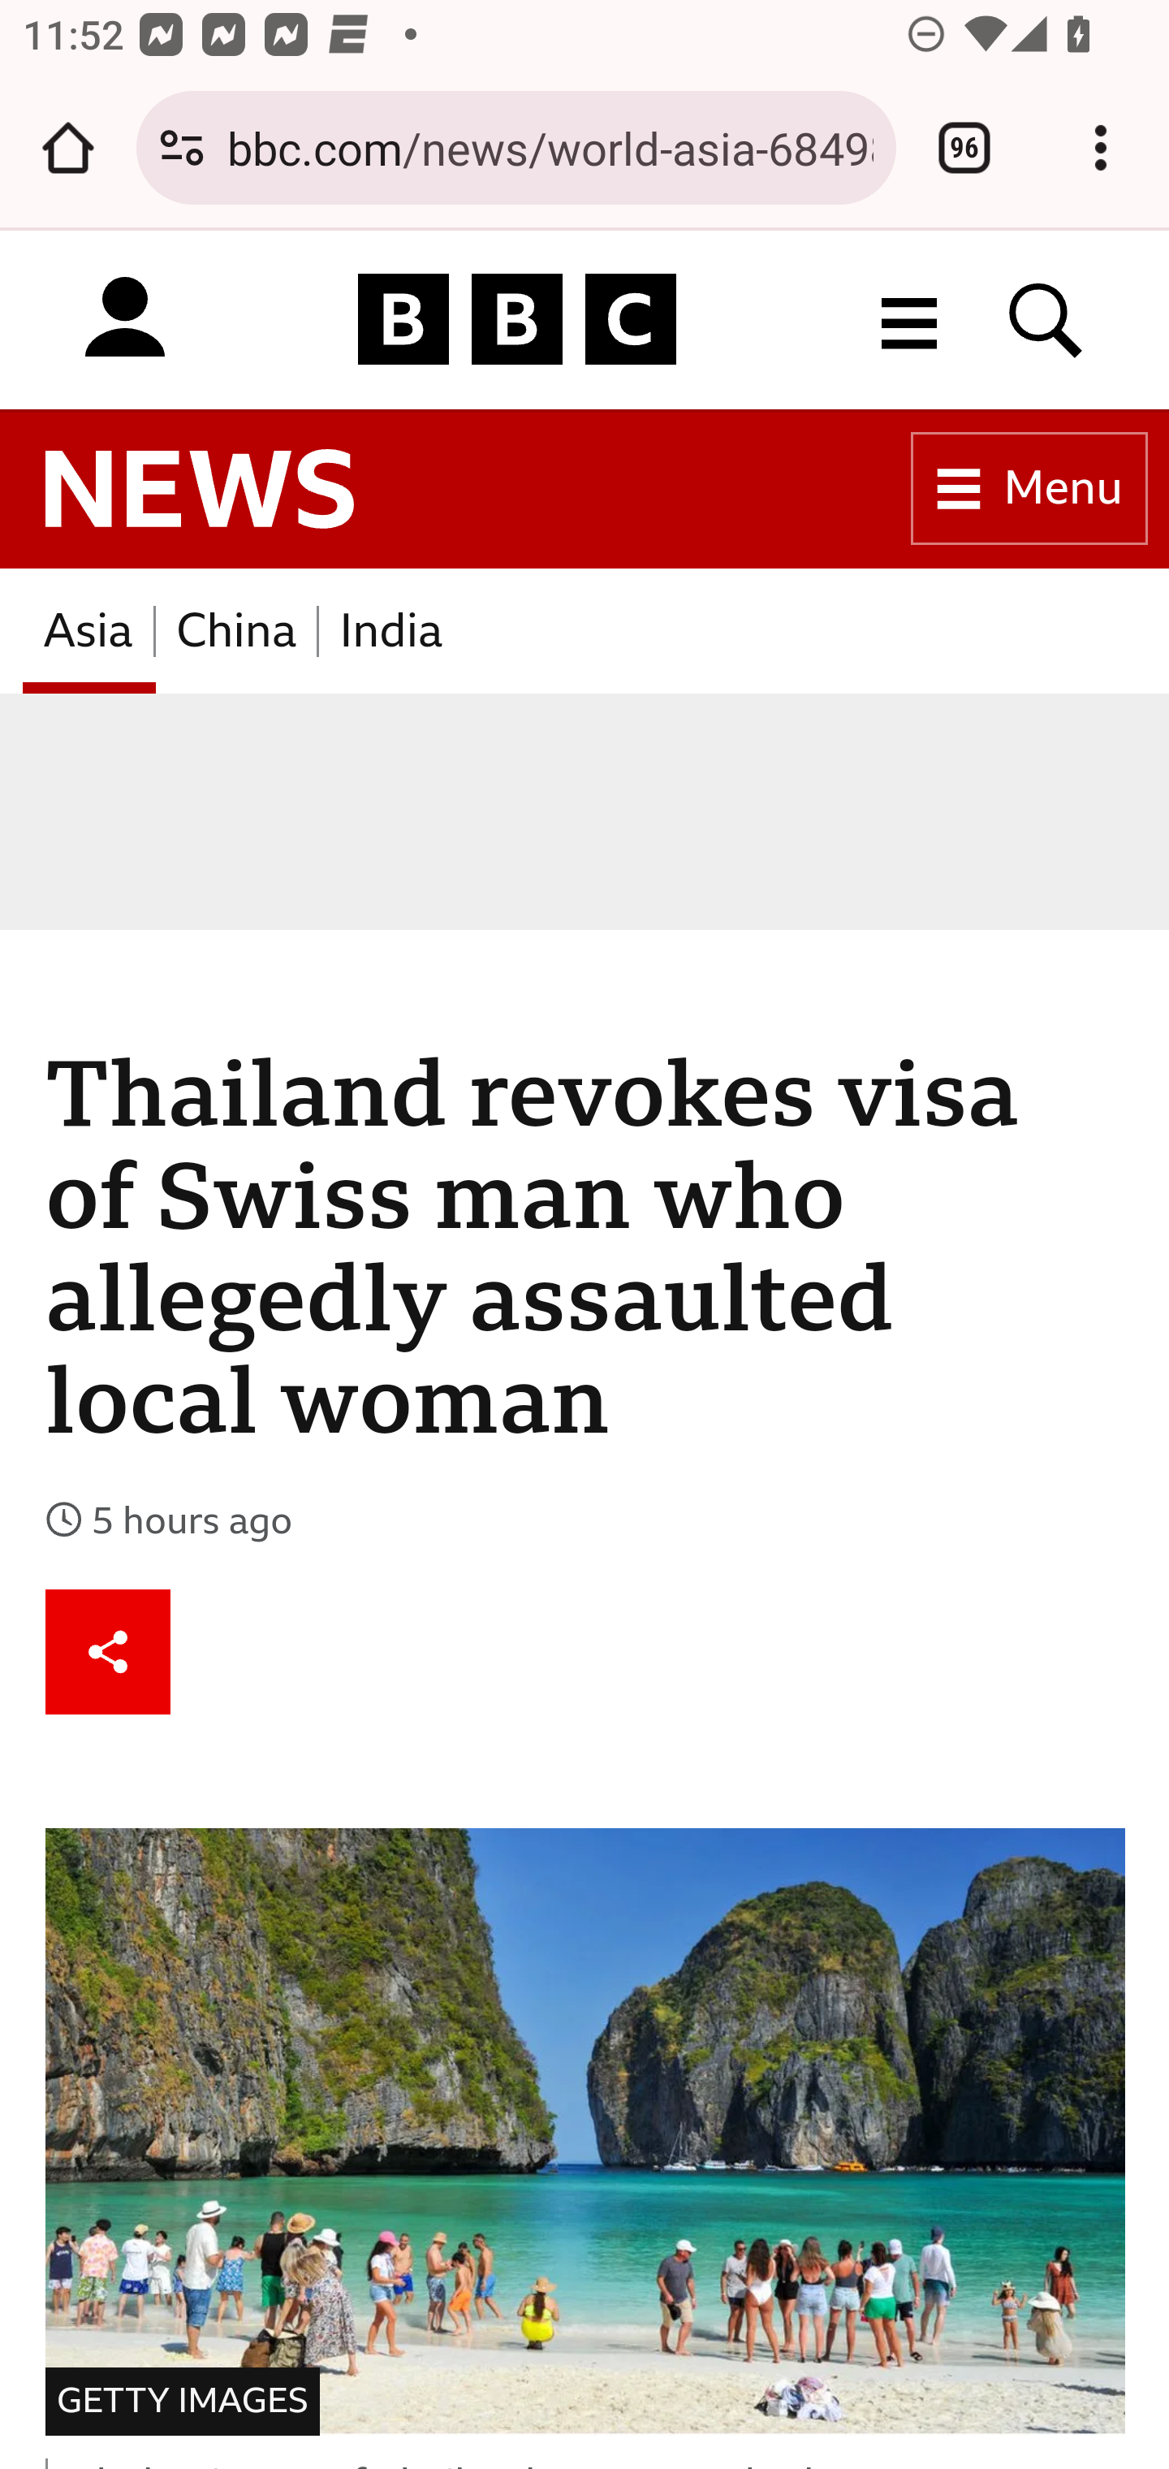 The height and width of the screenshot is (2469, 1169). What do you see at coordinates (125, 318) in the screenshot?
I see `Sign in` at bounding box center [125, 318].